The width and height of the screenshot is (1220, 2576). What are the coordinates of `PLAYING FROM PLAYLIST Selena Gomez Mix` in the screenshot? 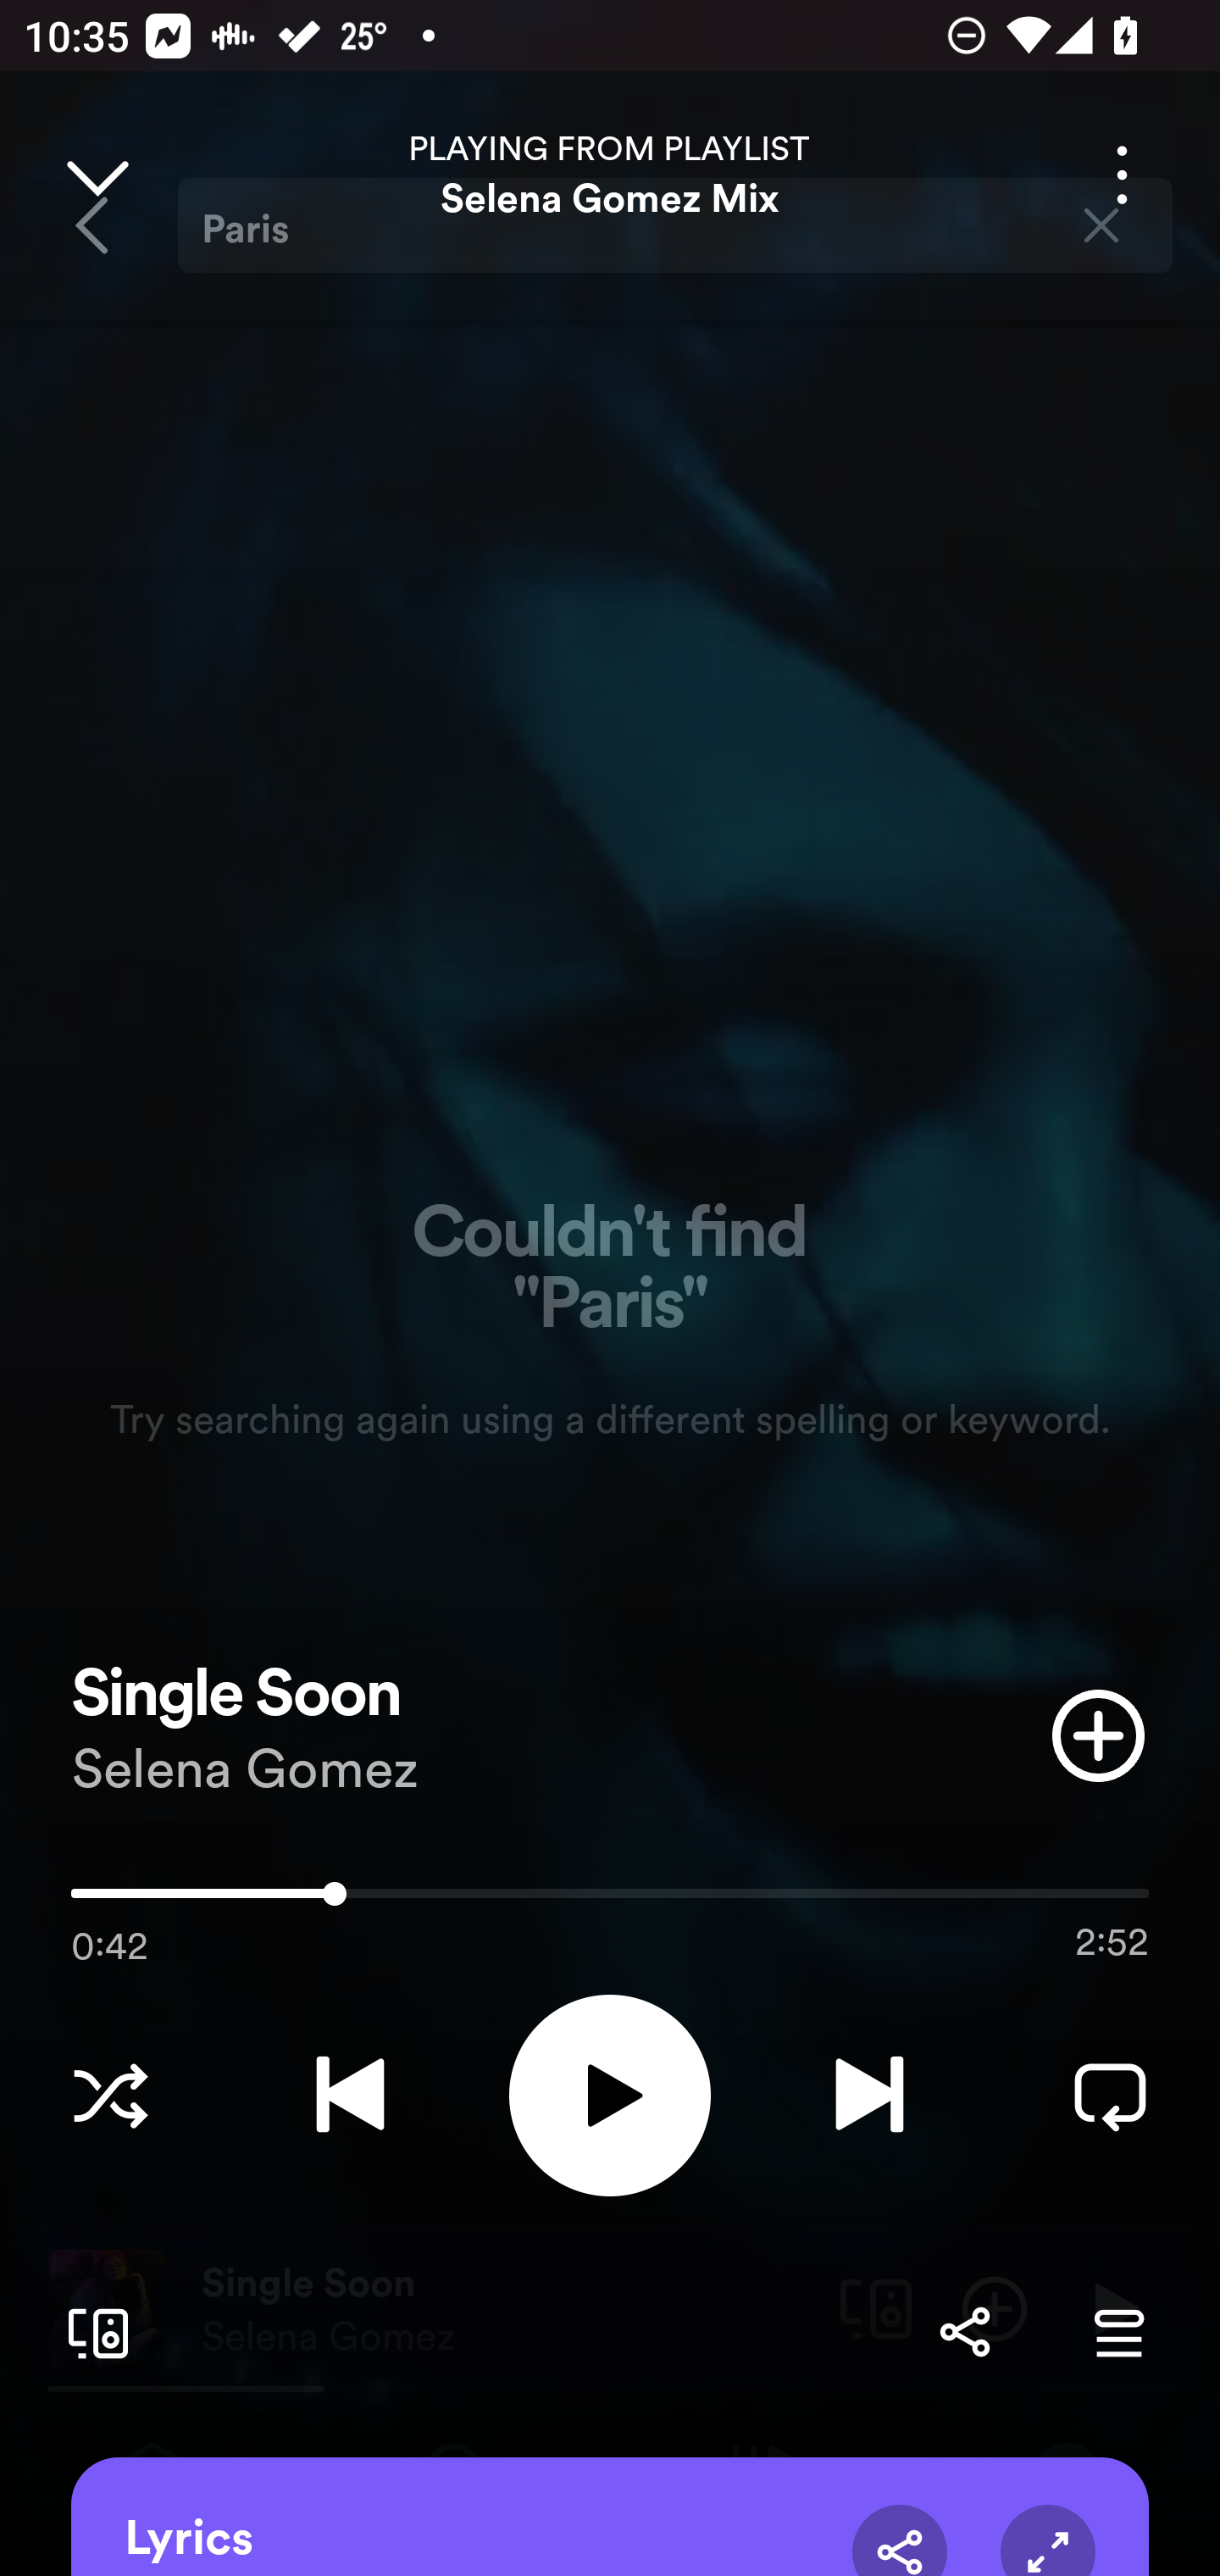 It's located at (610, 175).